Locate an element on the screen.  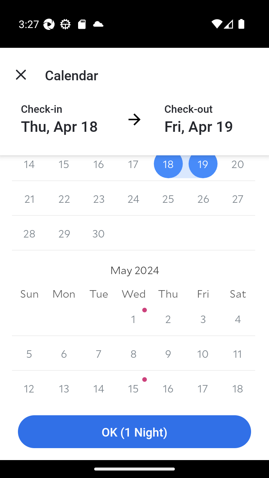
5 5 May 2024 is located at coordinates (29, 353).